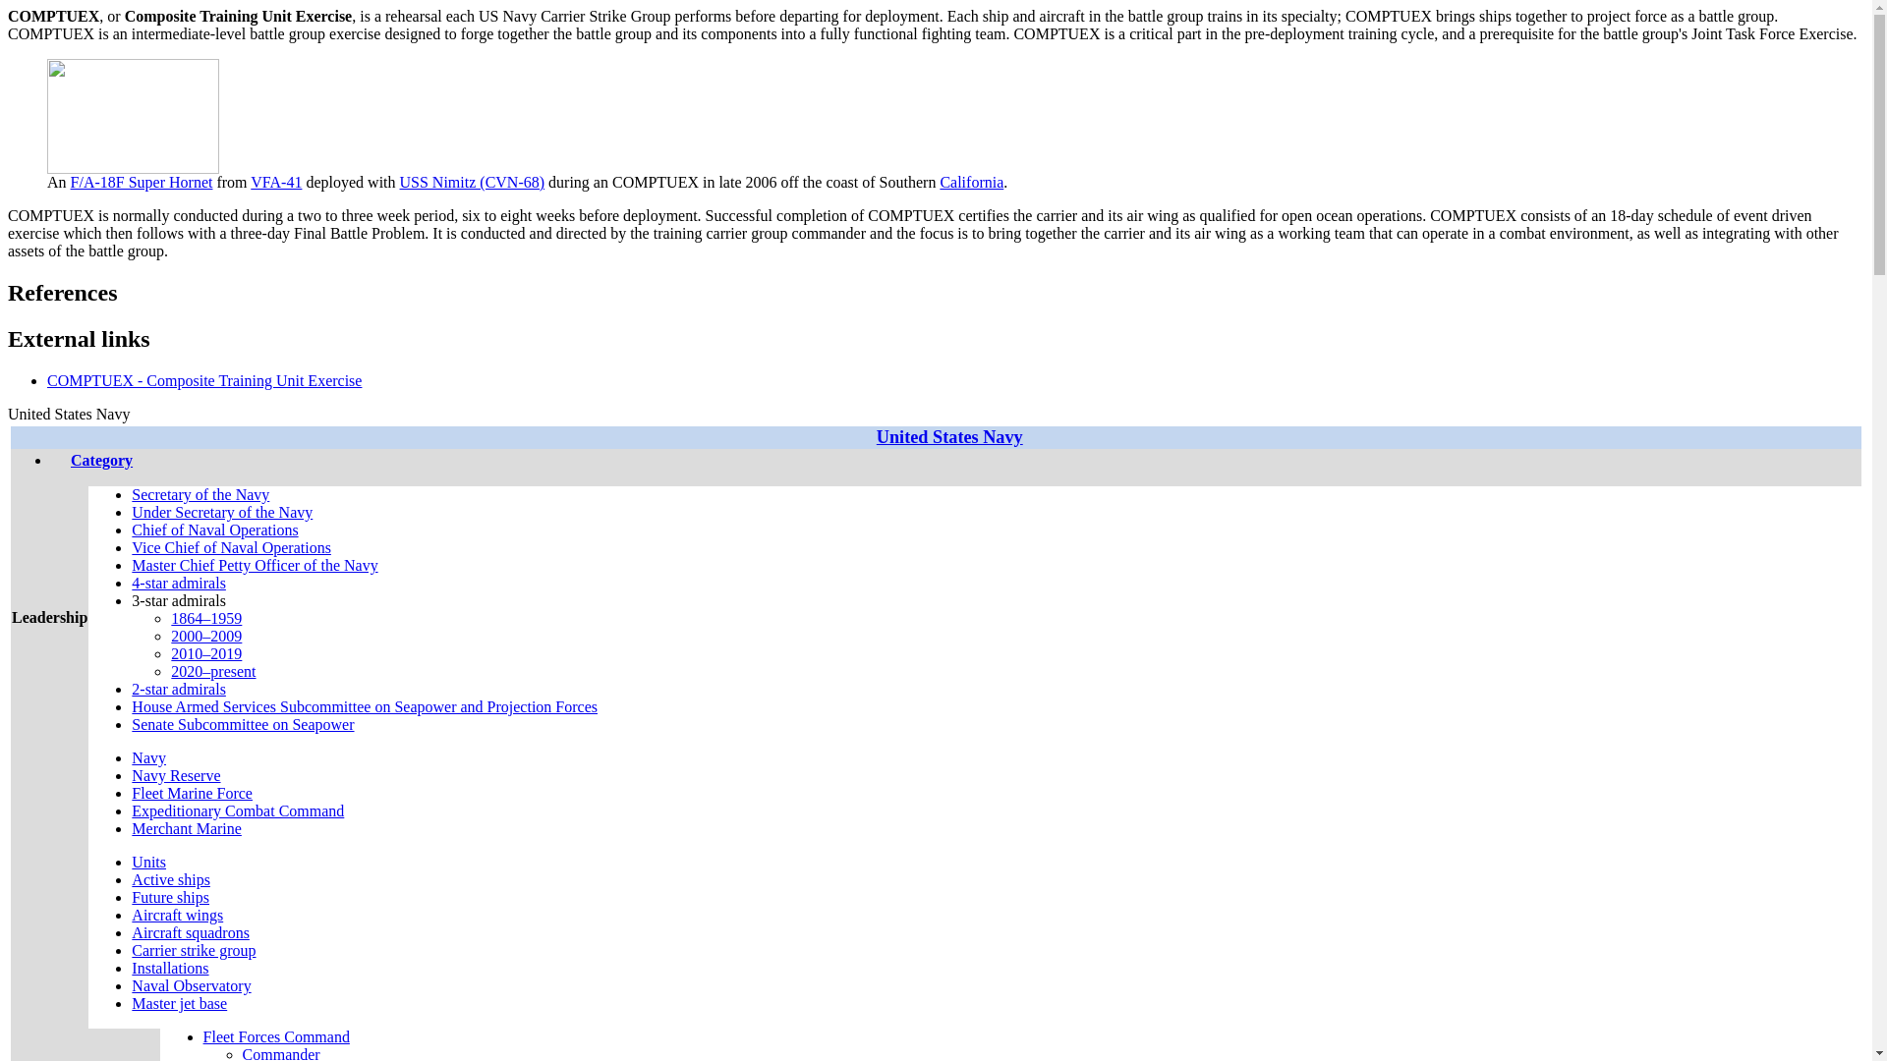 Image resolution: width=1887 pixels, height=1061 pixels. What do you see at coordinates (255, 566) in the screenshot?
I see `Master Chief Petty Officer of the Navy` at bounding box center [255, 566].